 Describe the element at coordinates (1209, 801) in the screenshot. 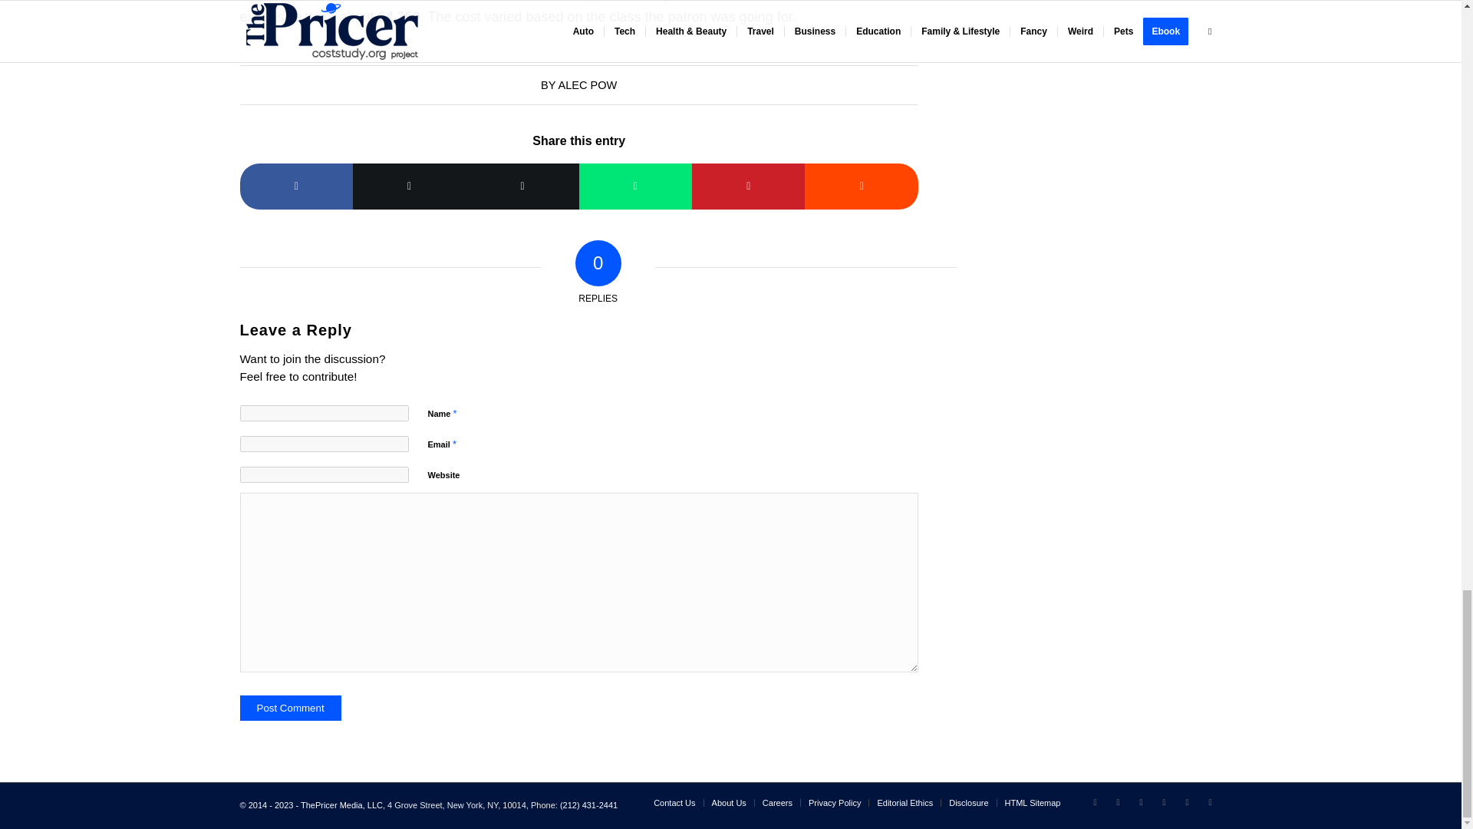

I see `Youtube` at that location.